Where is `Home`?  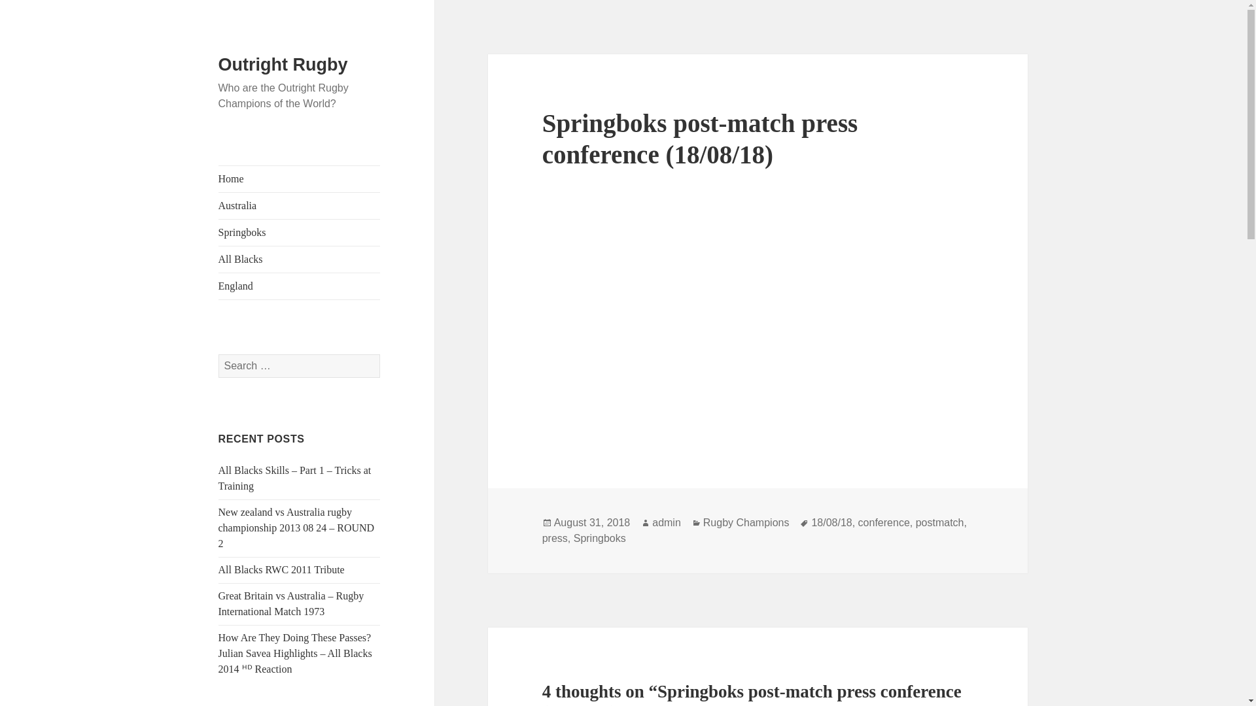
Home is located at coordinates (300, 178).